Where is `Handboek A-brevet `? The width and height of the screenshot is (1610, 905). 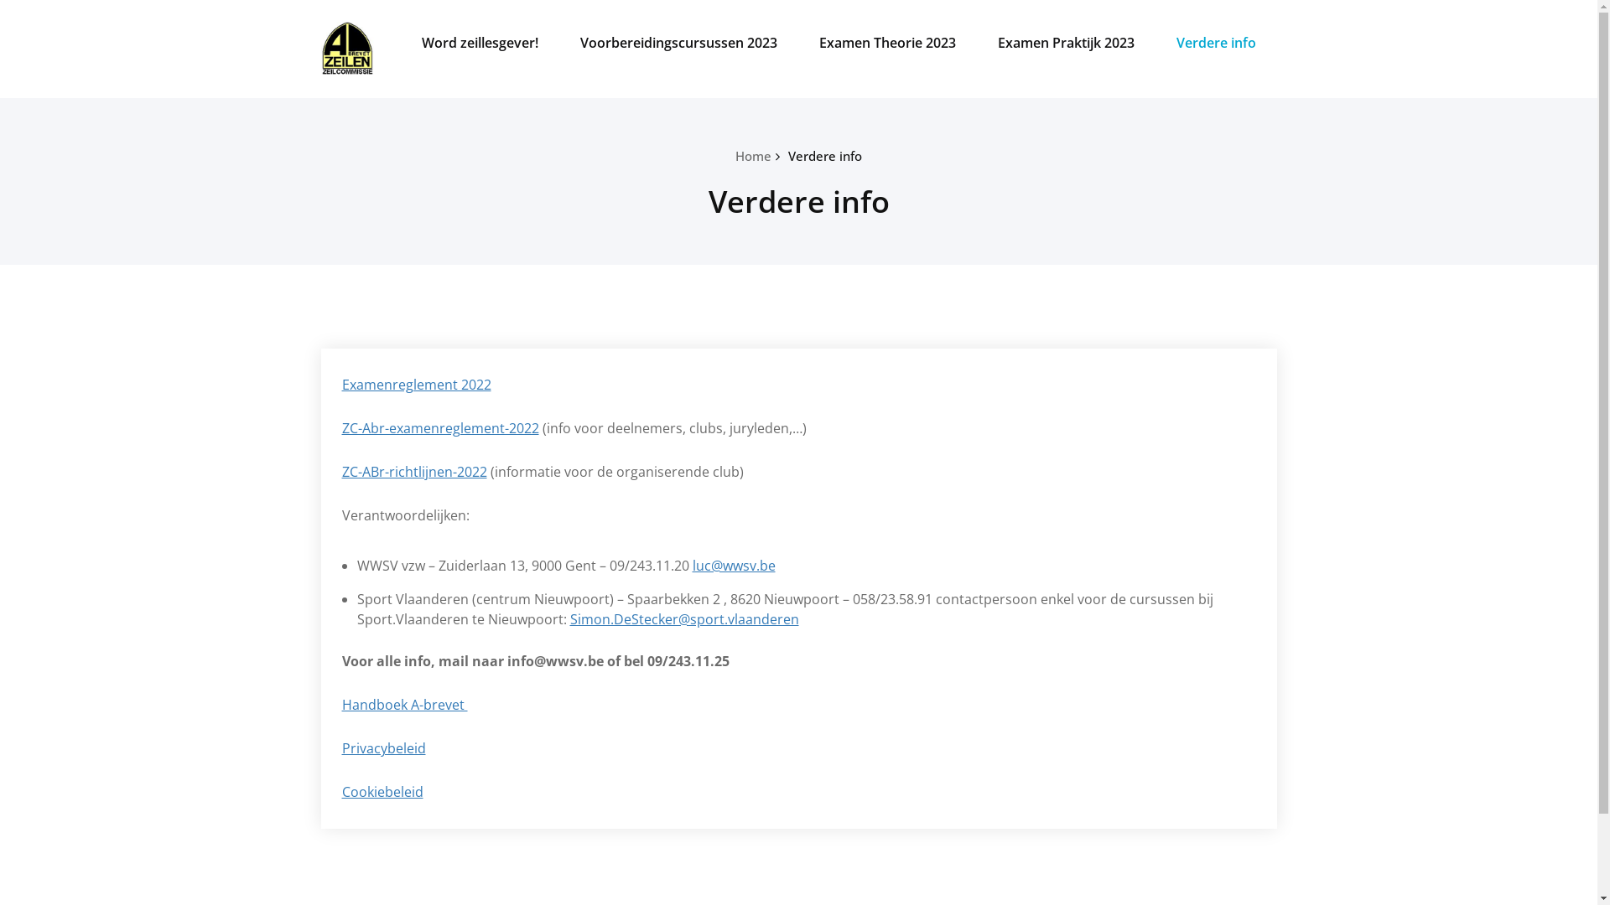 Handboek A-brevet  is located at coordinates (405, 705).